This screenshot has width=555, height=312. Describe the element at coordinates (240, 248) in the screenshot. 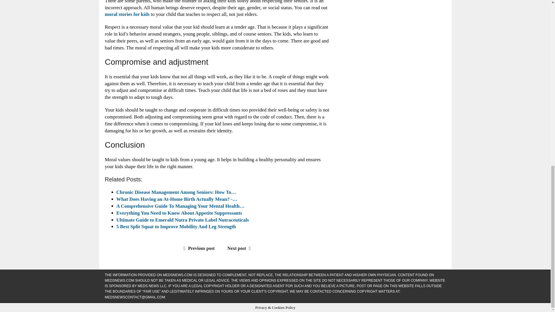

I see `Next post` at that location.